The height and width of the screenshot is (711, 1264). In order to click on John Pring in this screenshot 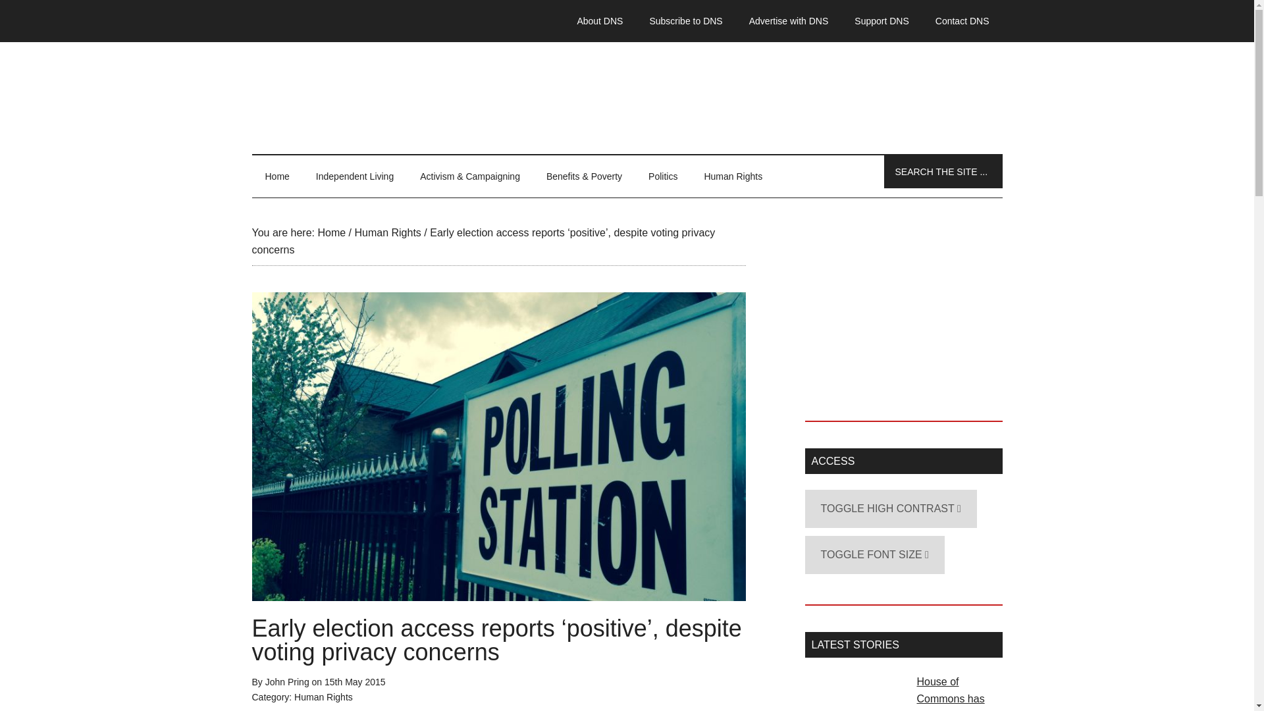, I will do `click(287, 682)`.